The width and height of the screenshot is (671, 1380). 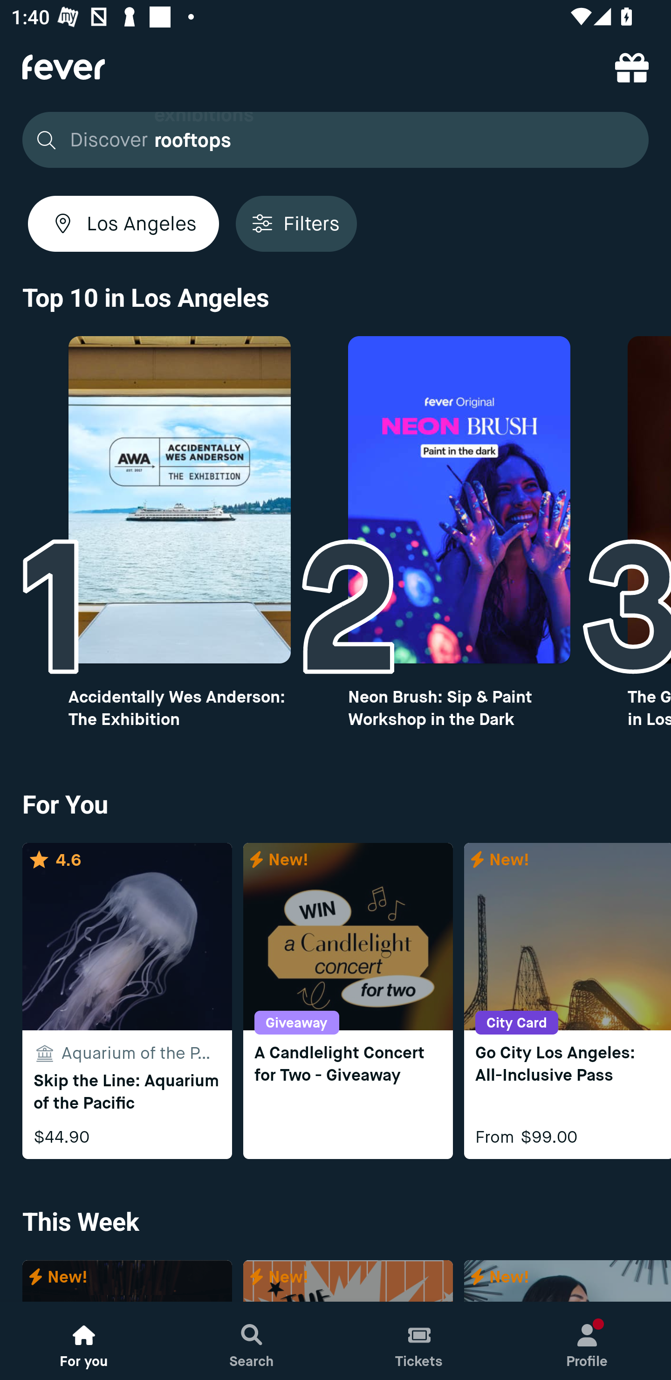 I want to click on Search, so click(x=252, y=1341).